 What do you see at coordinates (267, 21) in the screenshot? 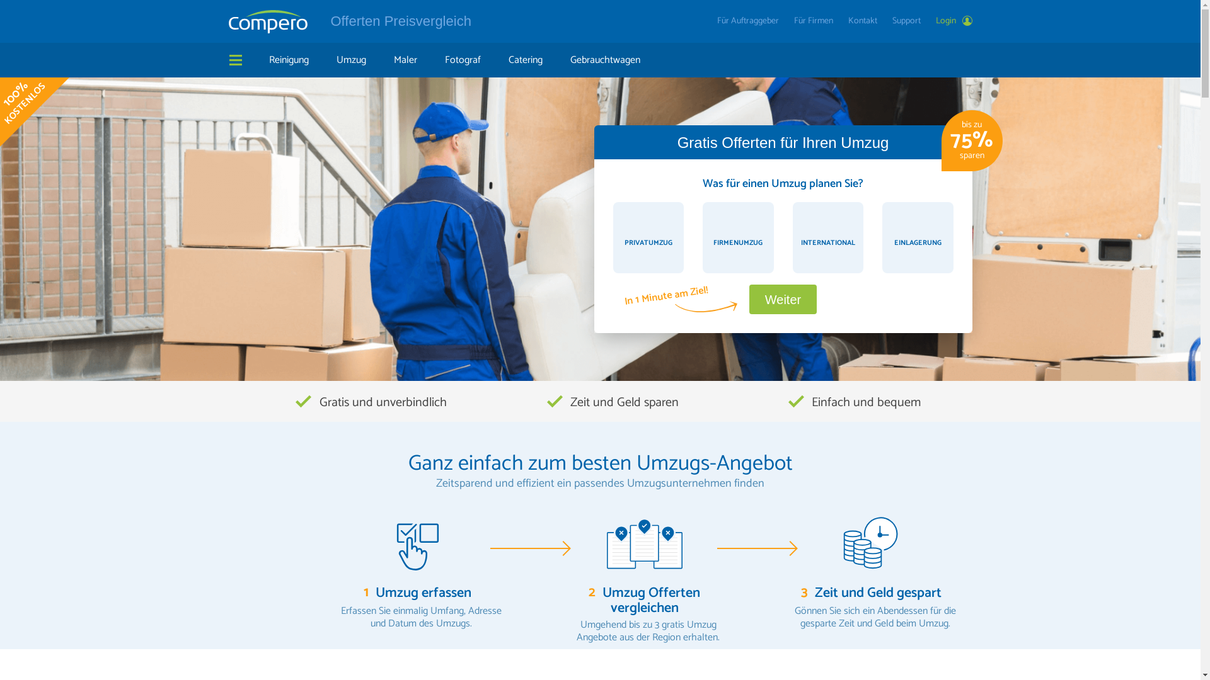
I see `Home` at bounding box center [267, 21].